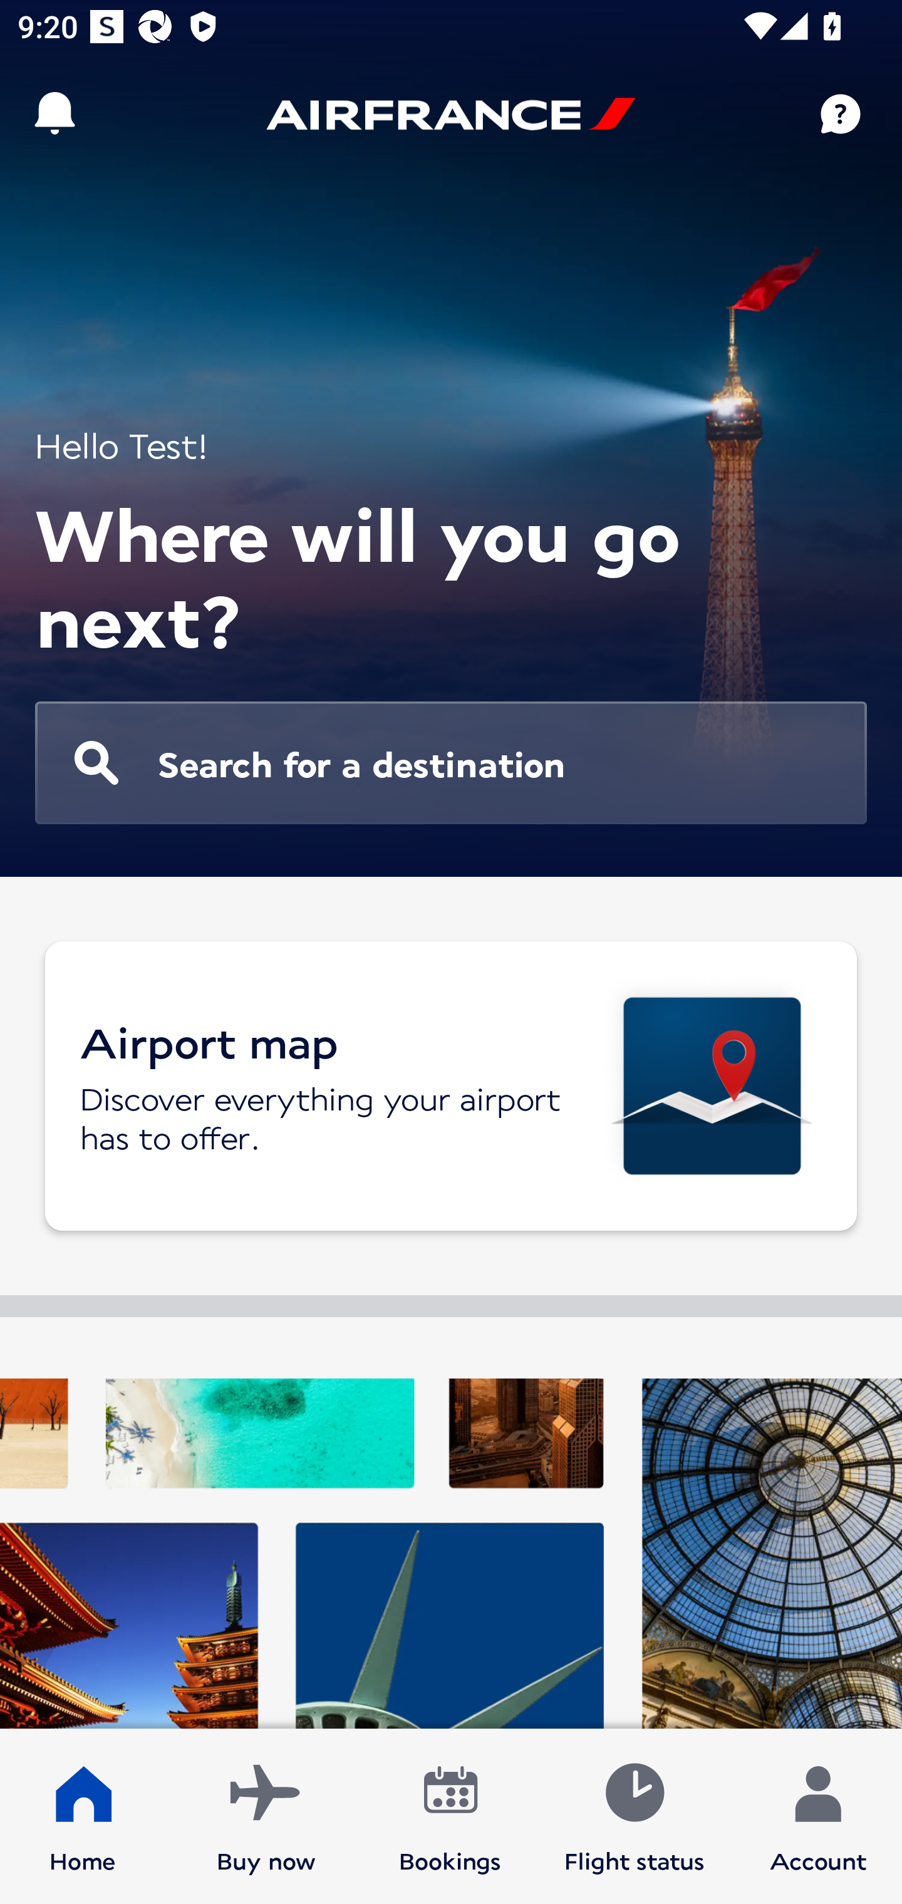  Describe the element at coordinates (634, 1816) in the screenshot. I see `Flight status` at that location.